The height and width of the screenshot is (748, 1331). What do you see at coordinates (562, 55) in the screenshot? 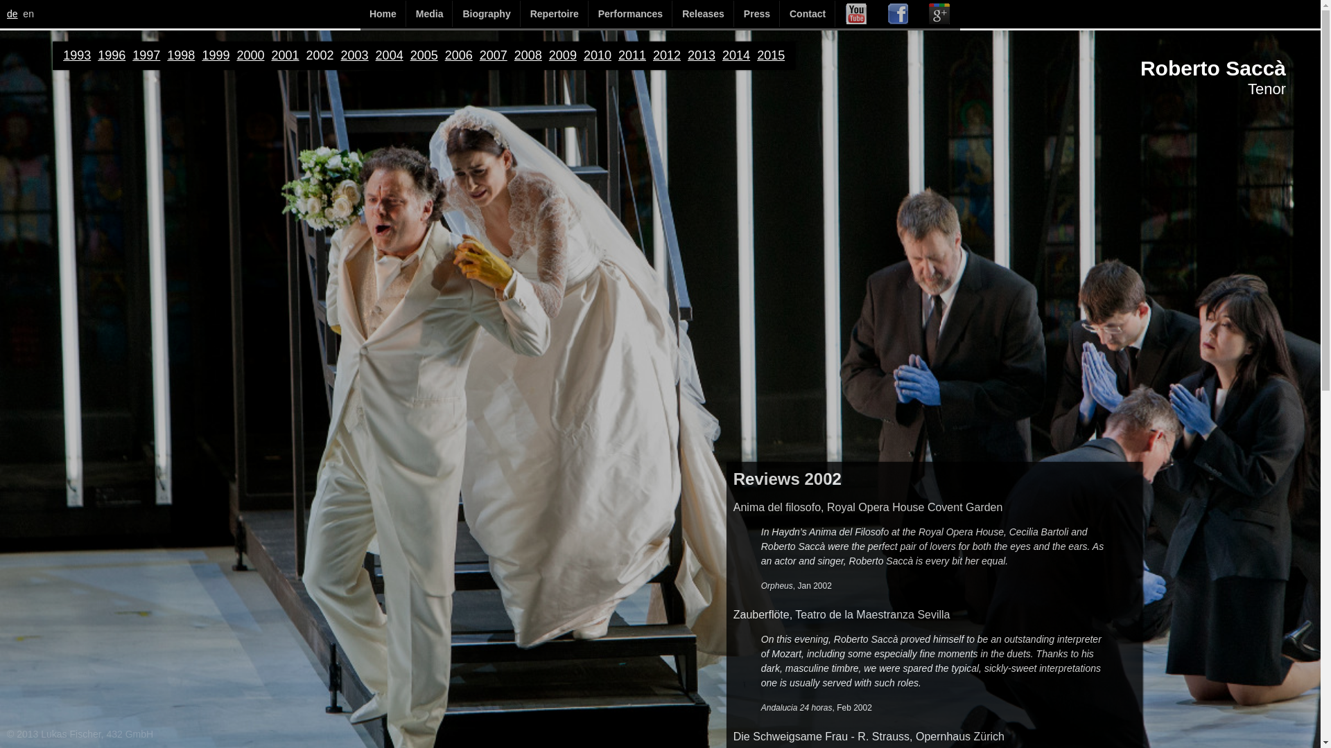
I see `2009` at bounding box center [562, 55].